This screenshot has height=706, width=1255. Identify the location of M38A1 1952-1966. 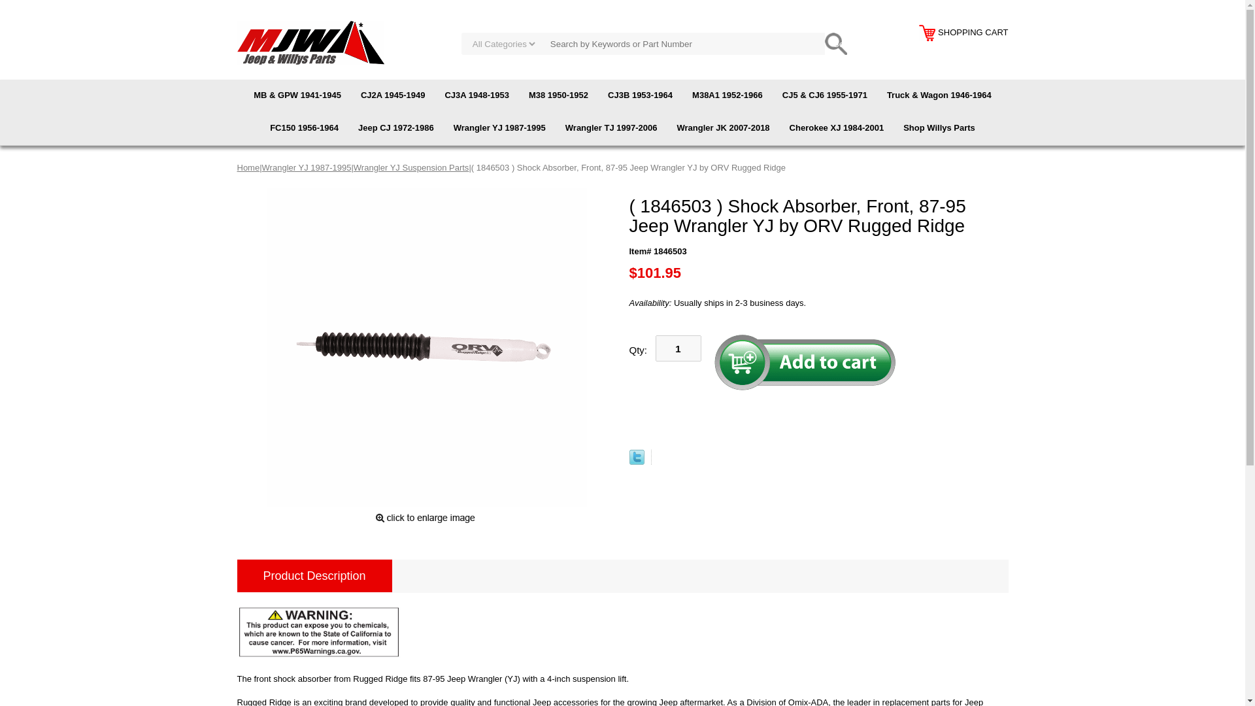
(728, 95).